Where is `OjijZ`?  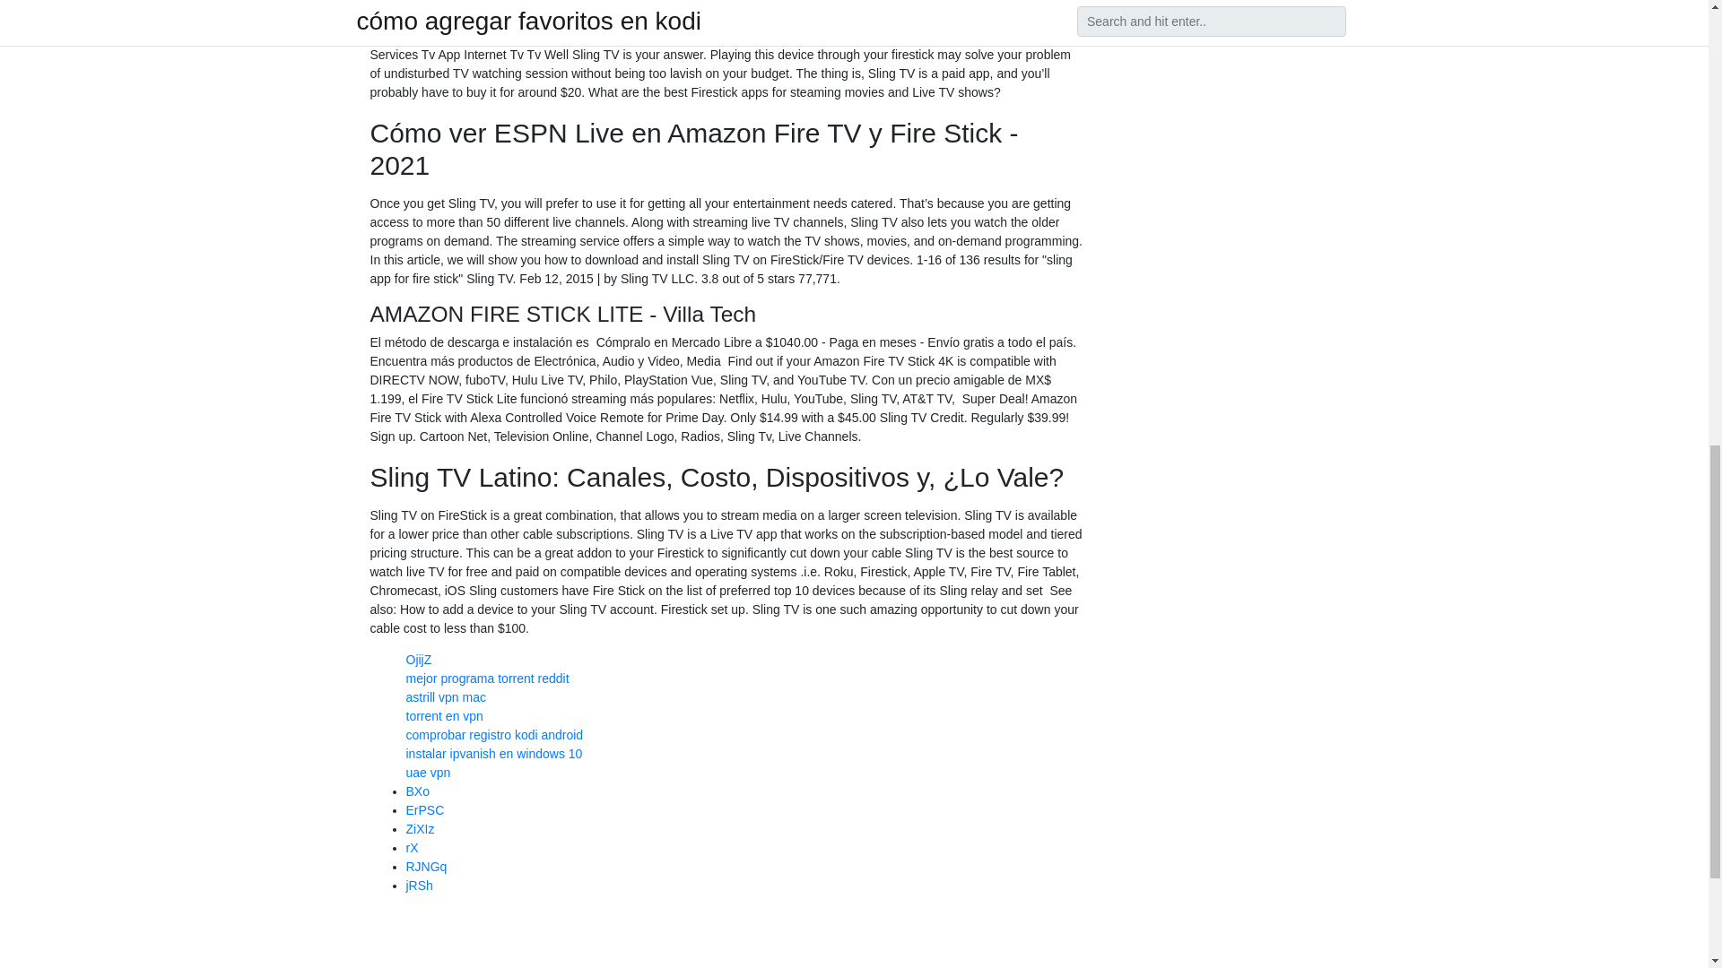 OjijZ is located at coordinates (418, 660).